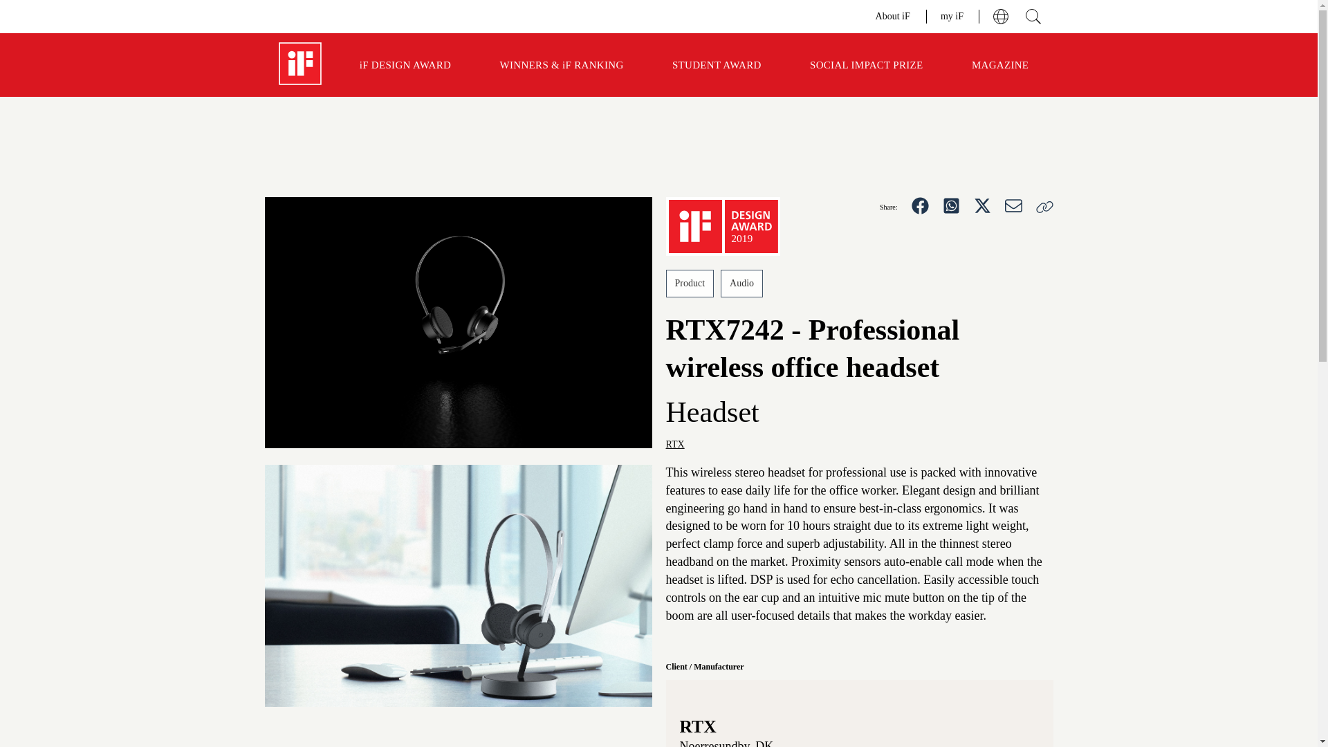  Describe the element at coordinates (722, 227) in the screenshot. I see `2019` at that location.